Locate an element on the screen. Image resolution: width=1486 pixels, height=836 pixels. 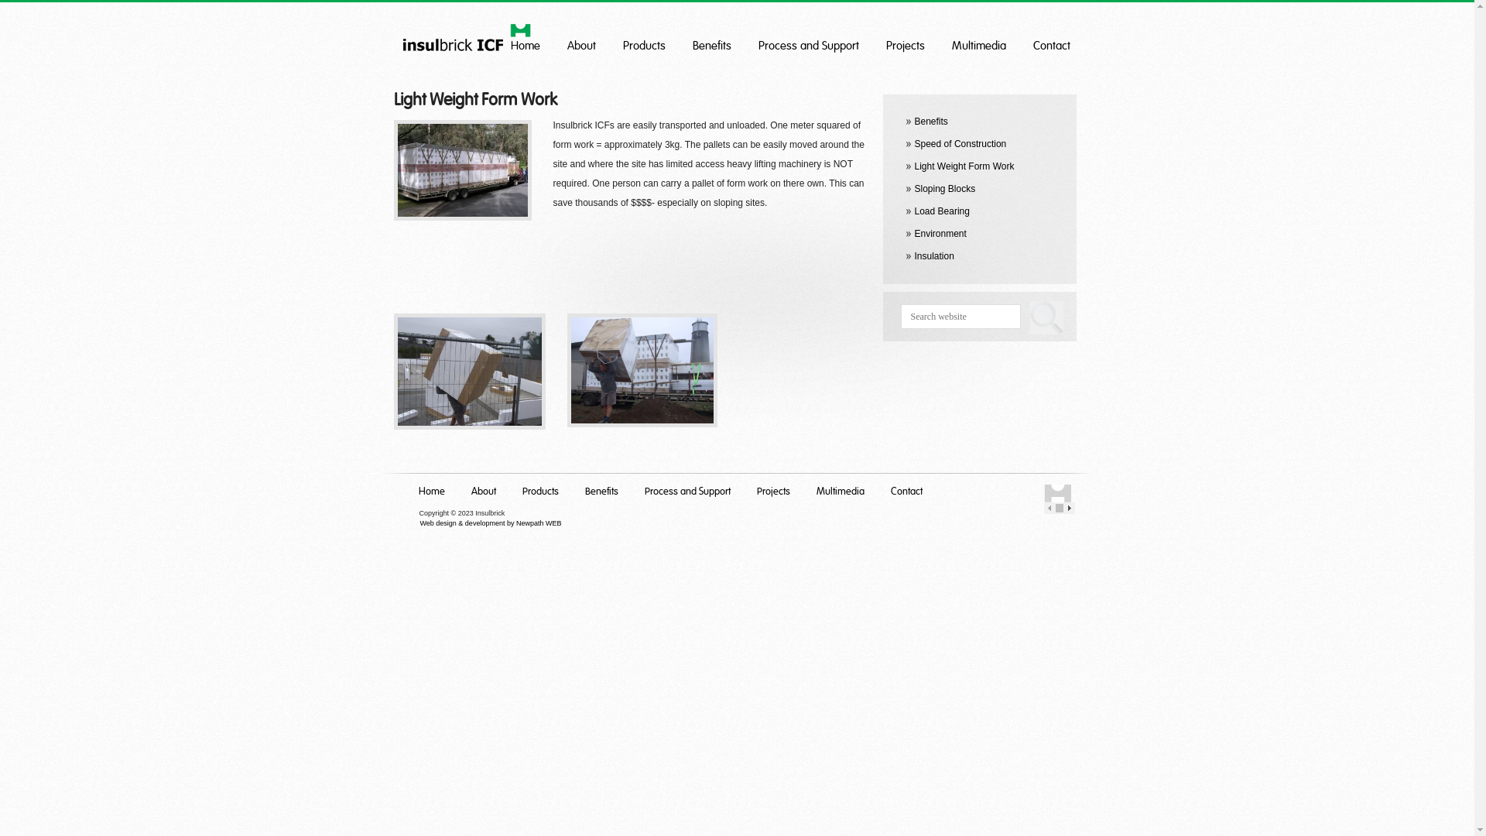
About is located at coordinates (580, 42).